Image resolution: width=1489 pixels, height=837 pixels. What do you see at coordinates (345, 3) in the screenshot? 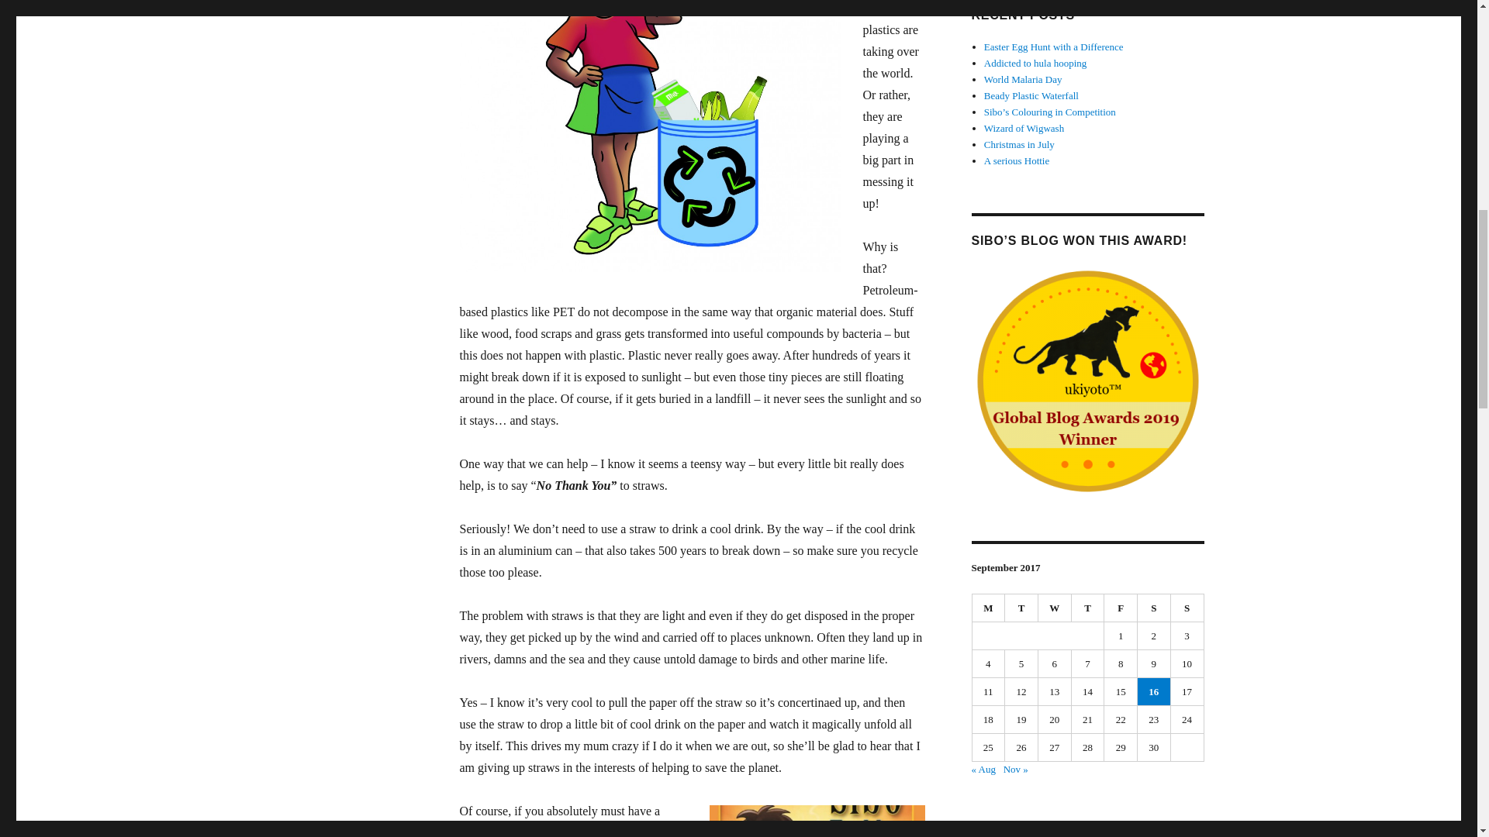
I see `healthy` at bounding box center [345, 3].